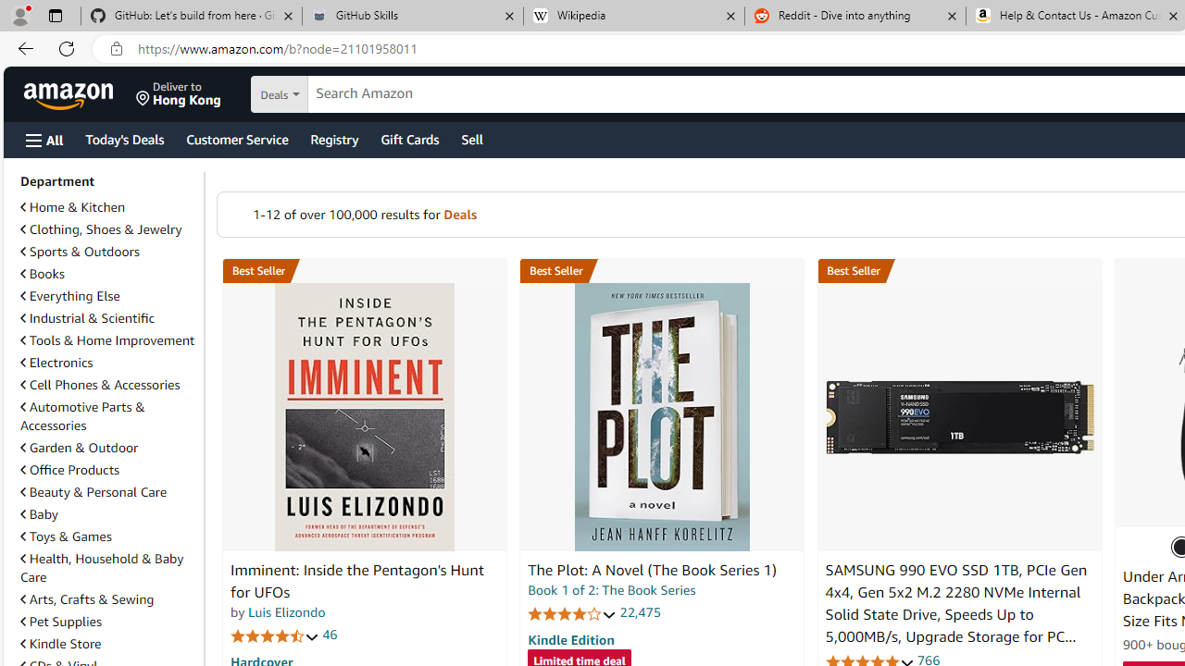  What do you see at coordinates (179, 94) in the screenshot?
I see `Deliver to Hong Kong` at bounding box center [179, 94].